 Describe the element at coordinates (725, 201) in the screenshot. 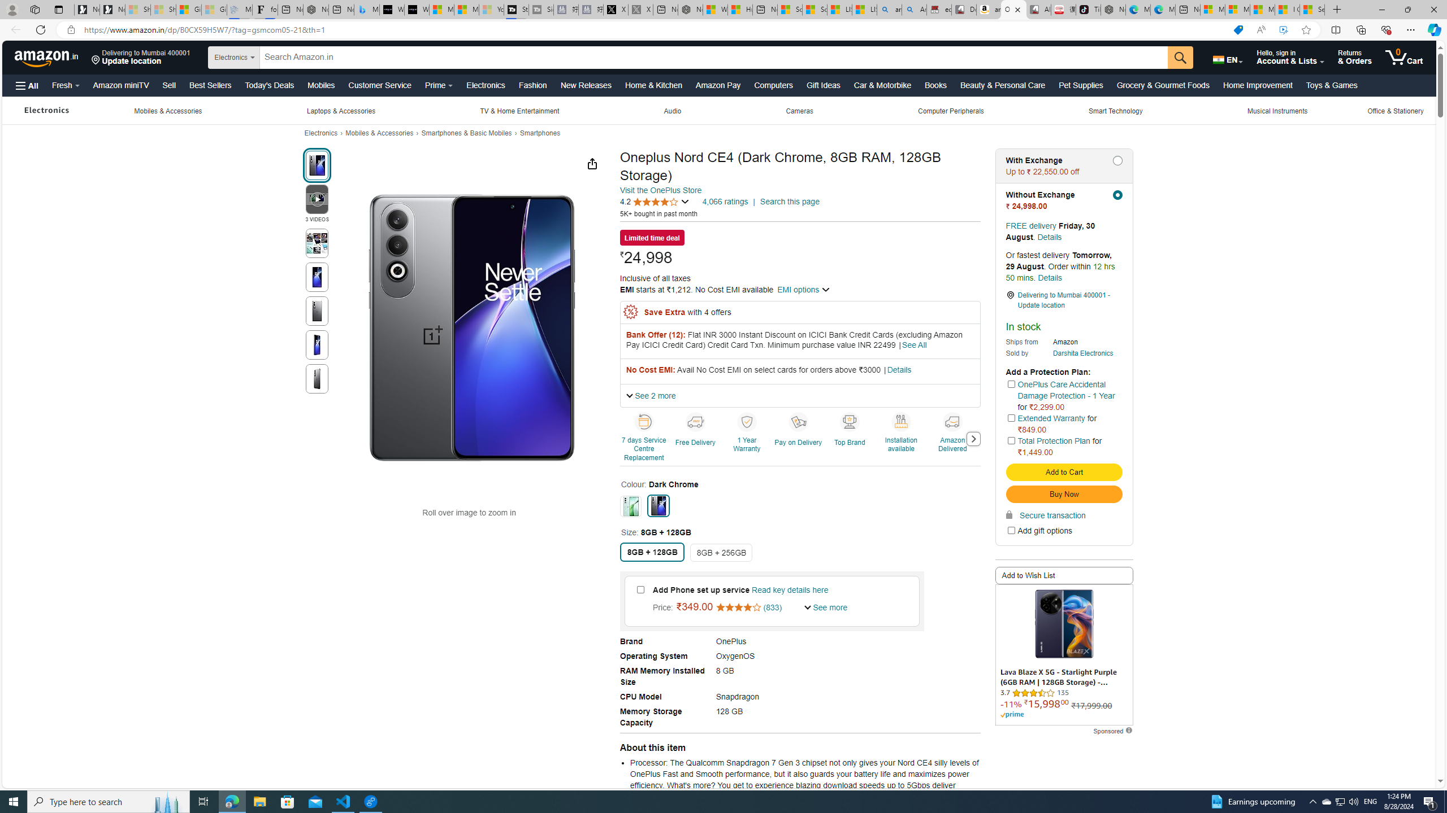

I see `4,066 ratings` at that location.